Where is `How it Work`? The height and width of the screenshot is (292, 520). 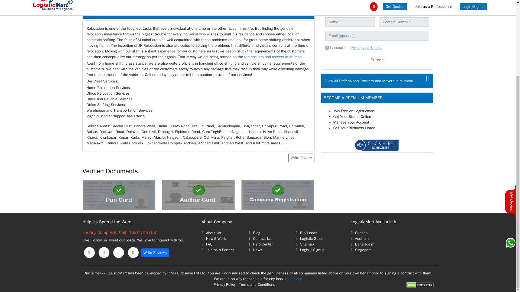
How it Work is located at coordinates (225, 238).